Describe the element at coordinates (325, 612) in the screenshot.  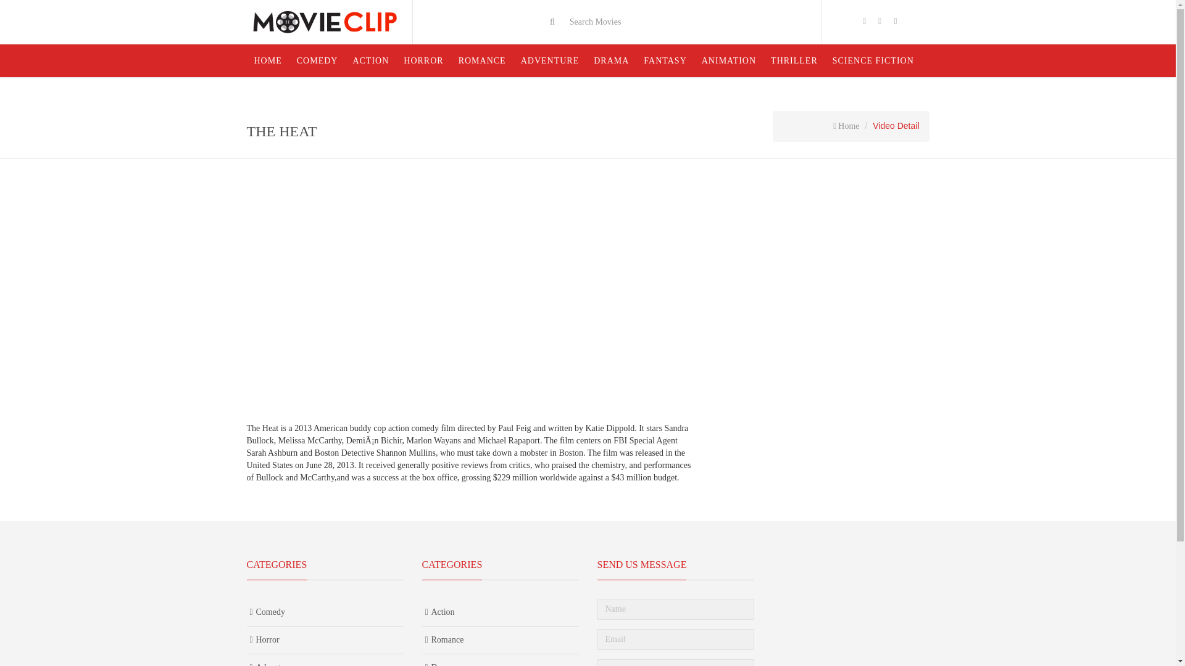
I see `Comedy` at that location.